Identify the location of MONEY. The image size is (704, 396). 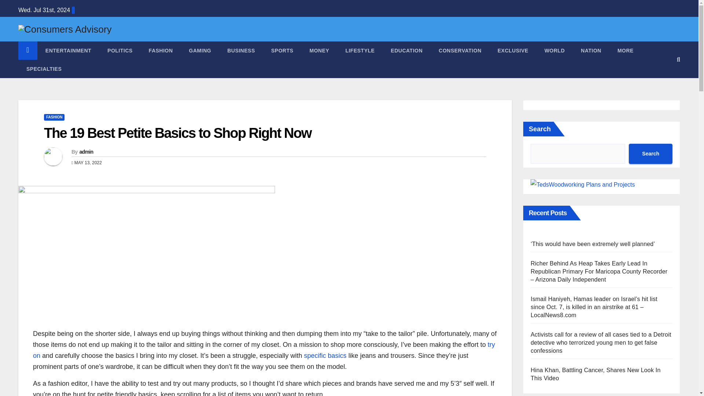
(319, 51).